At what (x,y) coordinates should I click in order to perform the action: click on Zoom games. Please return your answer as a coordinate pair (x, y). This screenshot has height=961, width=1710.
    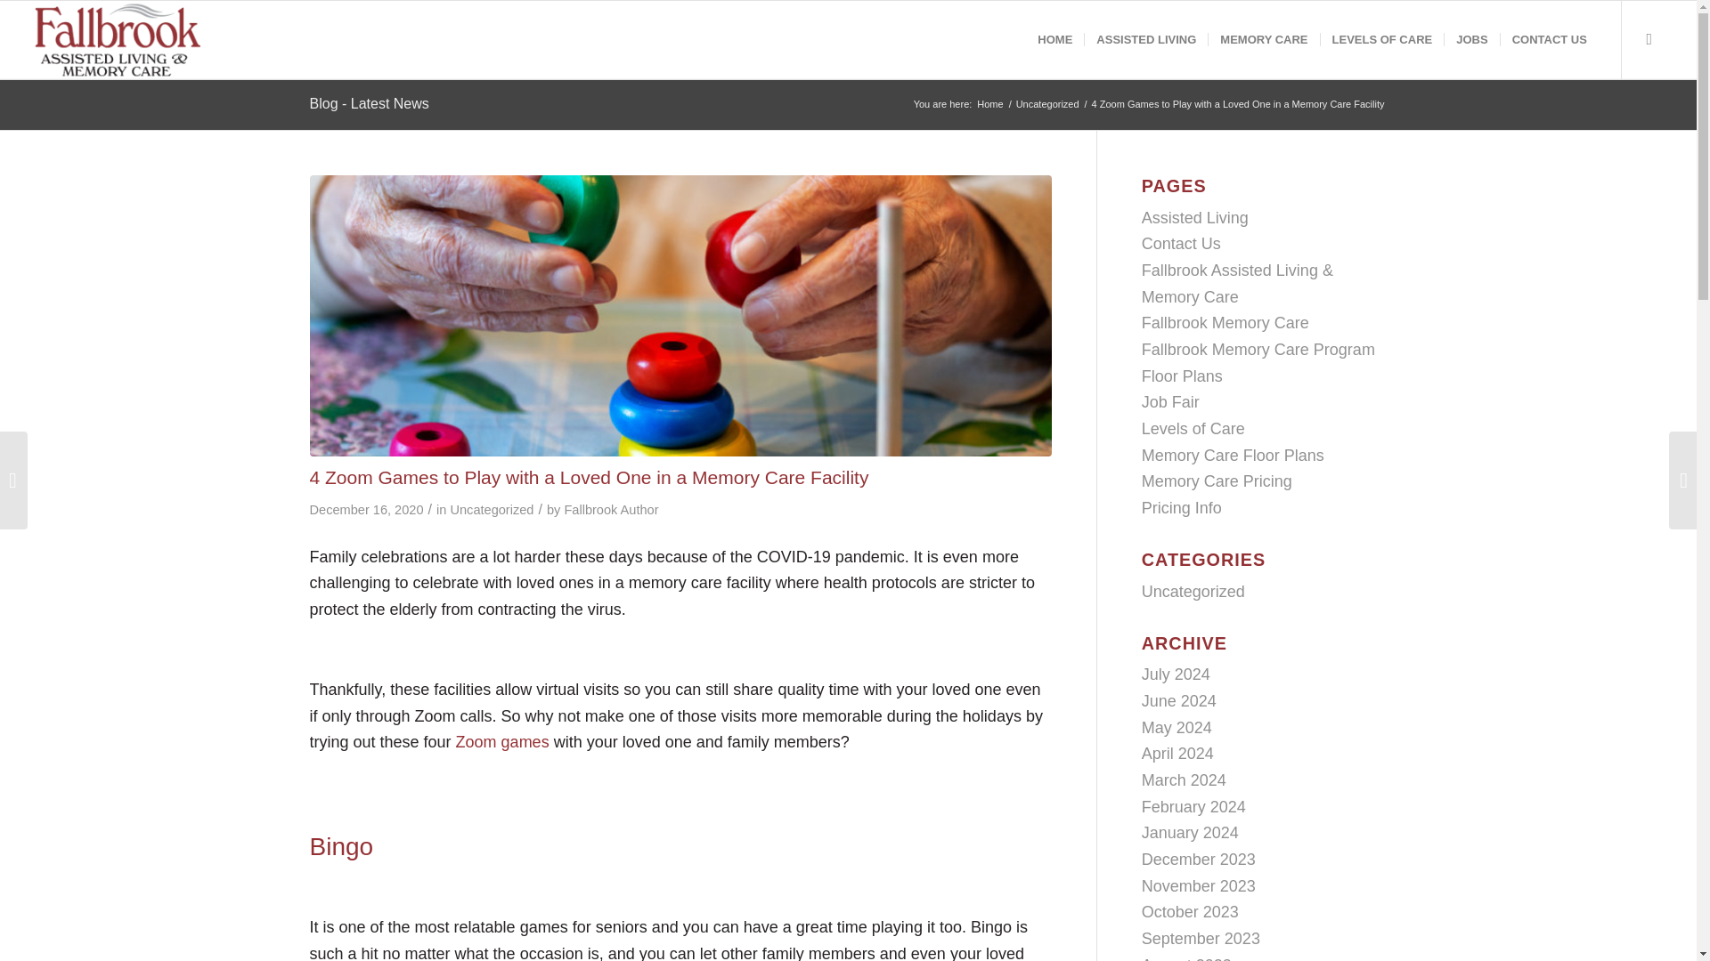
    Looking at the image, I should click on (502, 742).